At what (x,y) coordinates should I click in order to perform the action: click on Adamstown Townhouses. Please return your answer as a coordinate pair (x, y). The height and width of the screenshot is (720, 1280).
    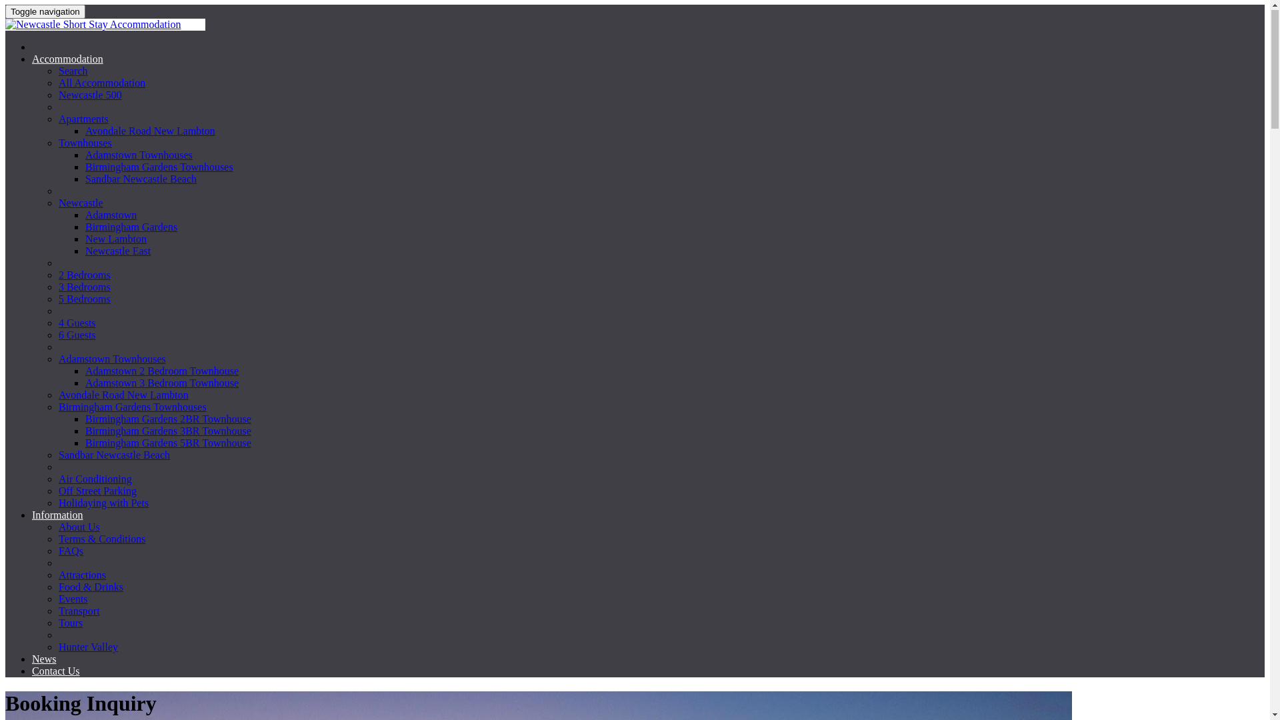
    Looking at the image, I should click on (139, 156).